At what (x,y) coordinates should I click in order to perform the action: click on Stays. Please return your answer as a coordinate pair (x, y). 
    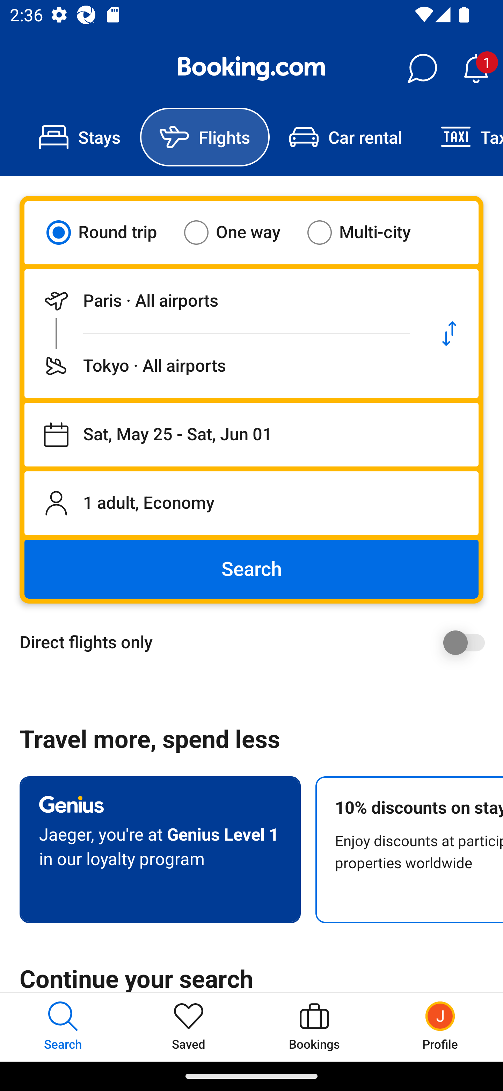
    Looking at the image, I should click on (80, 137).